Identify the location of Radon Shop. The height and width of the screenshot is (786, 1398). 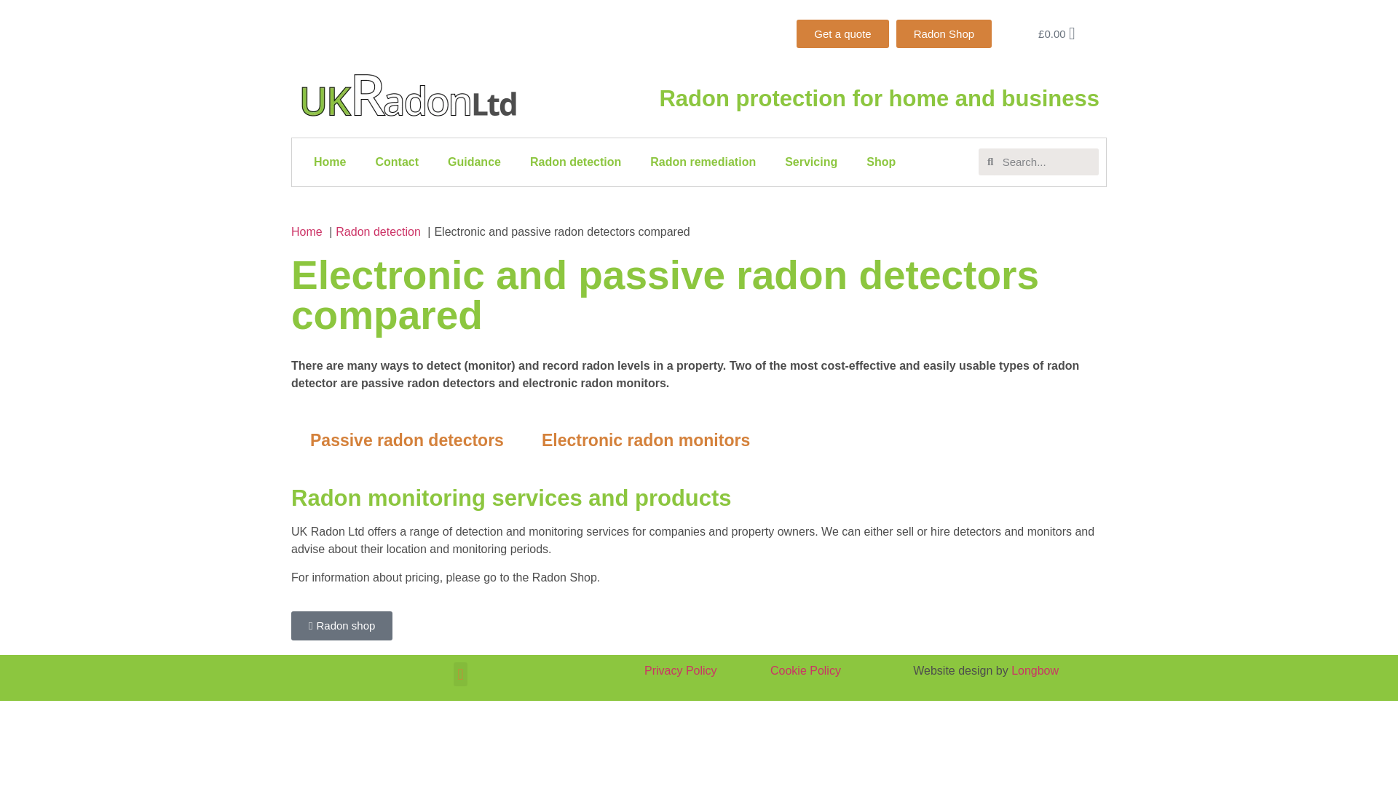
(944, 33).